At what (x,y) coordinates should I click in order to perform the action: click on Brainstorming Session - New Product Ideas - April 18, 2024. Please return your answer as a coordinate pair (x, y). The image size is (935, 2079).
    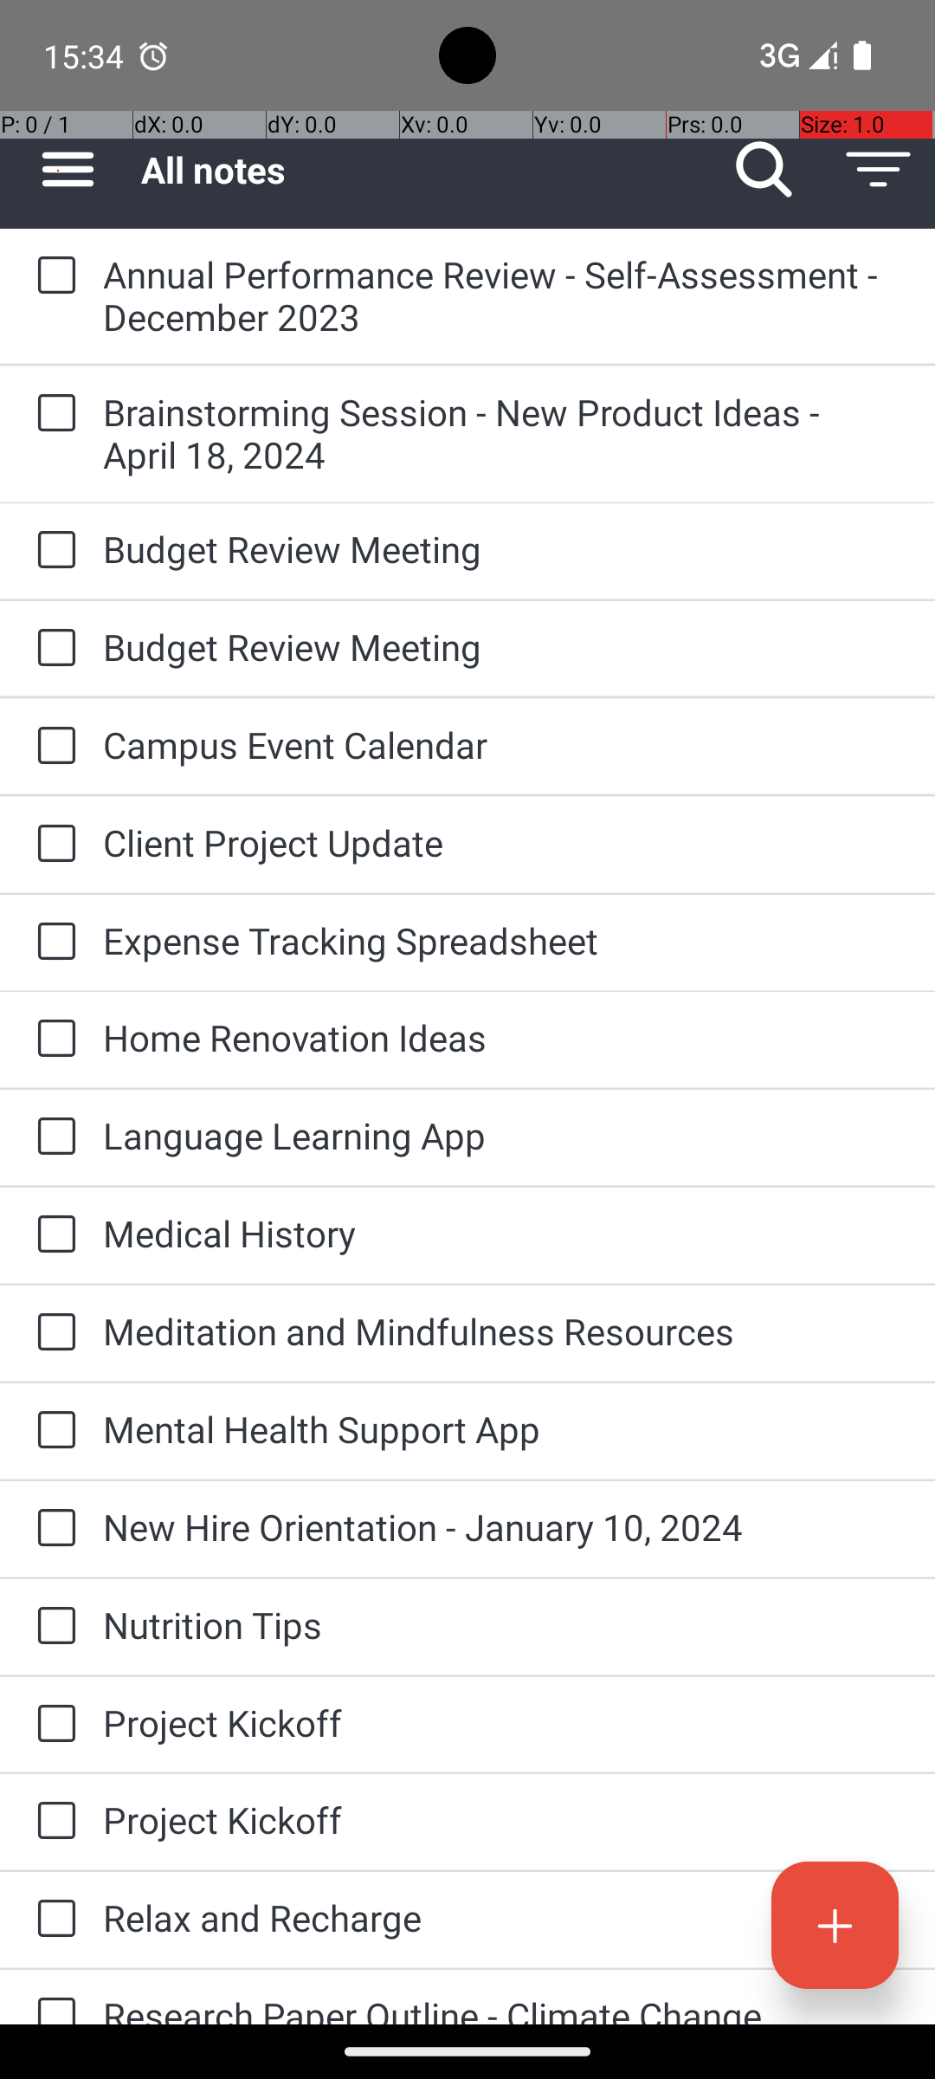
    Looking at the image, I should click on (502, 433).